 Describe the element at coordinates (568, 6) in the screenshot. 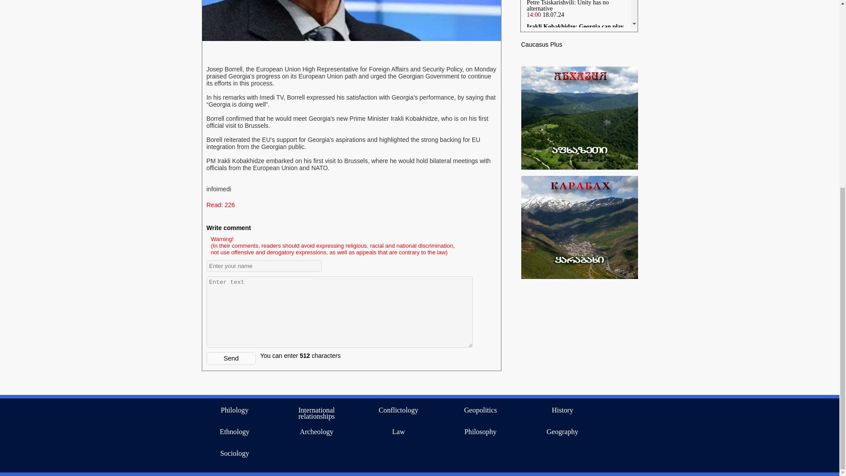

I see `Petre Tsiskarishvili: Unity has no alternative` at that location.